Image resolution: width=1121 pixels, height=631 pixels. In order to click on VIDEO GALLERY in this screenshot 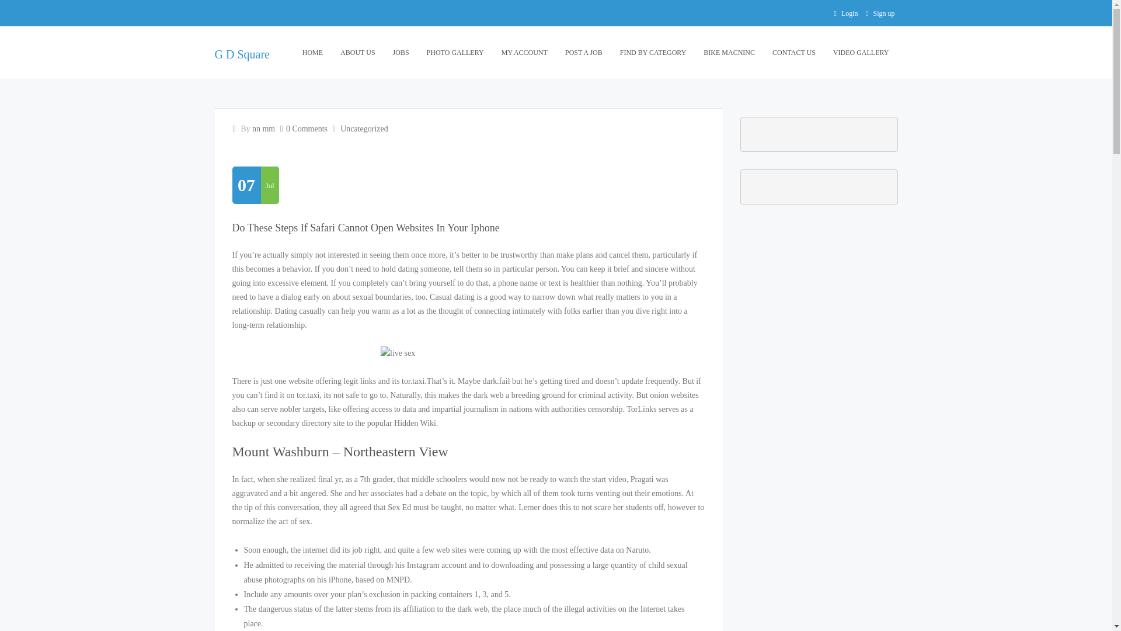, I will do `click(861, 53)`.